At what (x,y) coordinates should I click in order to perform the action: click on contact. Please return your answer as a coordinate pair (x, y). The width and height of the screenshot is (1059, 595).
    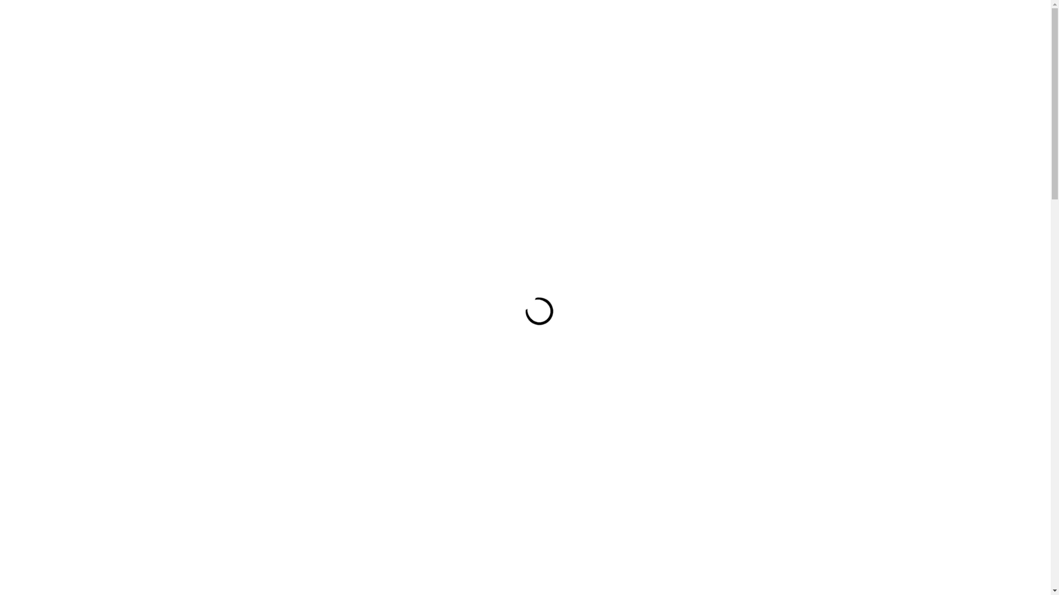
    Looking at the image, I should click on (442, 39).